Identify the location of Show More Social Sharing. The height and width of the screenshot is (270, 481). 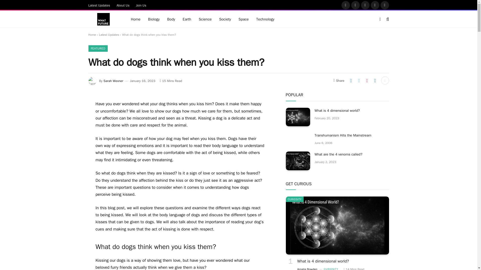
(385, 80).